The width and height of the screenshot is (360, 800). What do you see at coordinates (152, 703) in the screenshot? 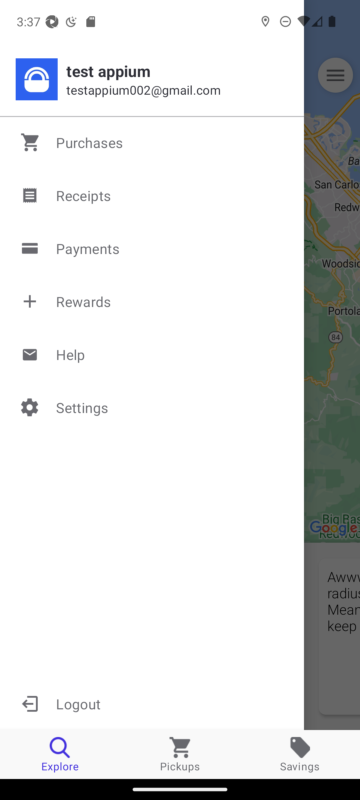
I see `Logout` at bounding box center [152, 703].